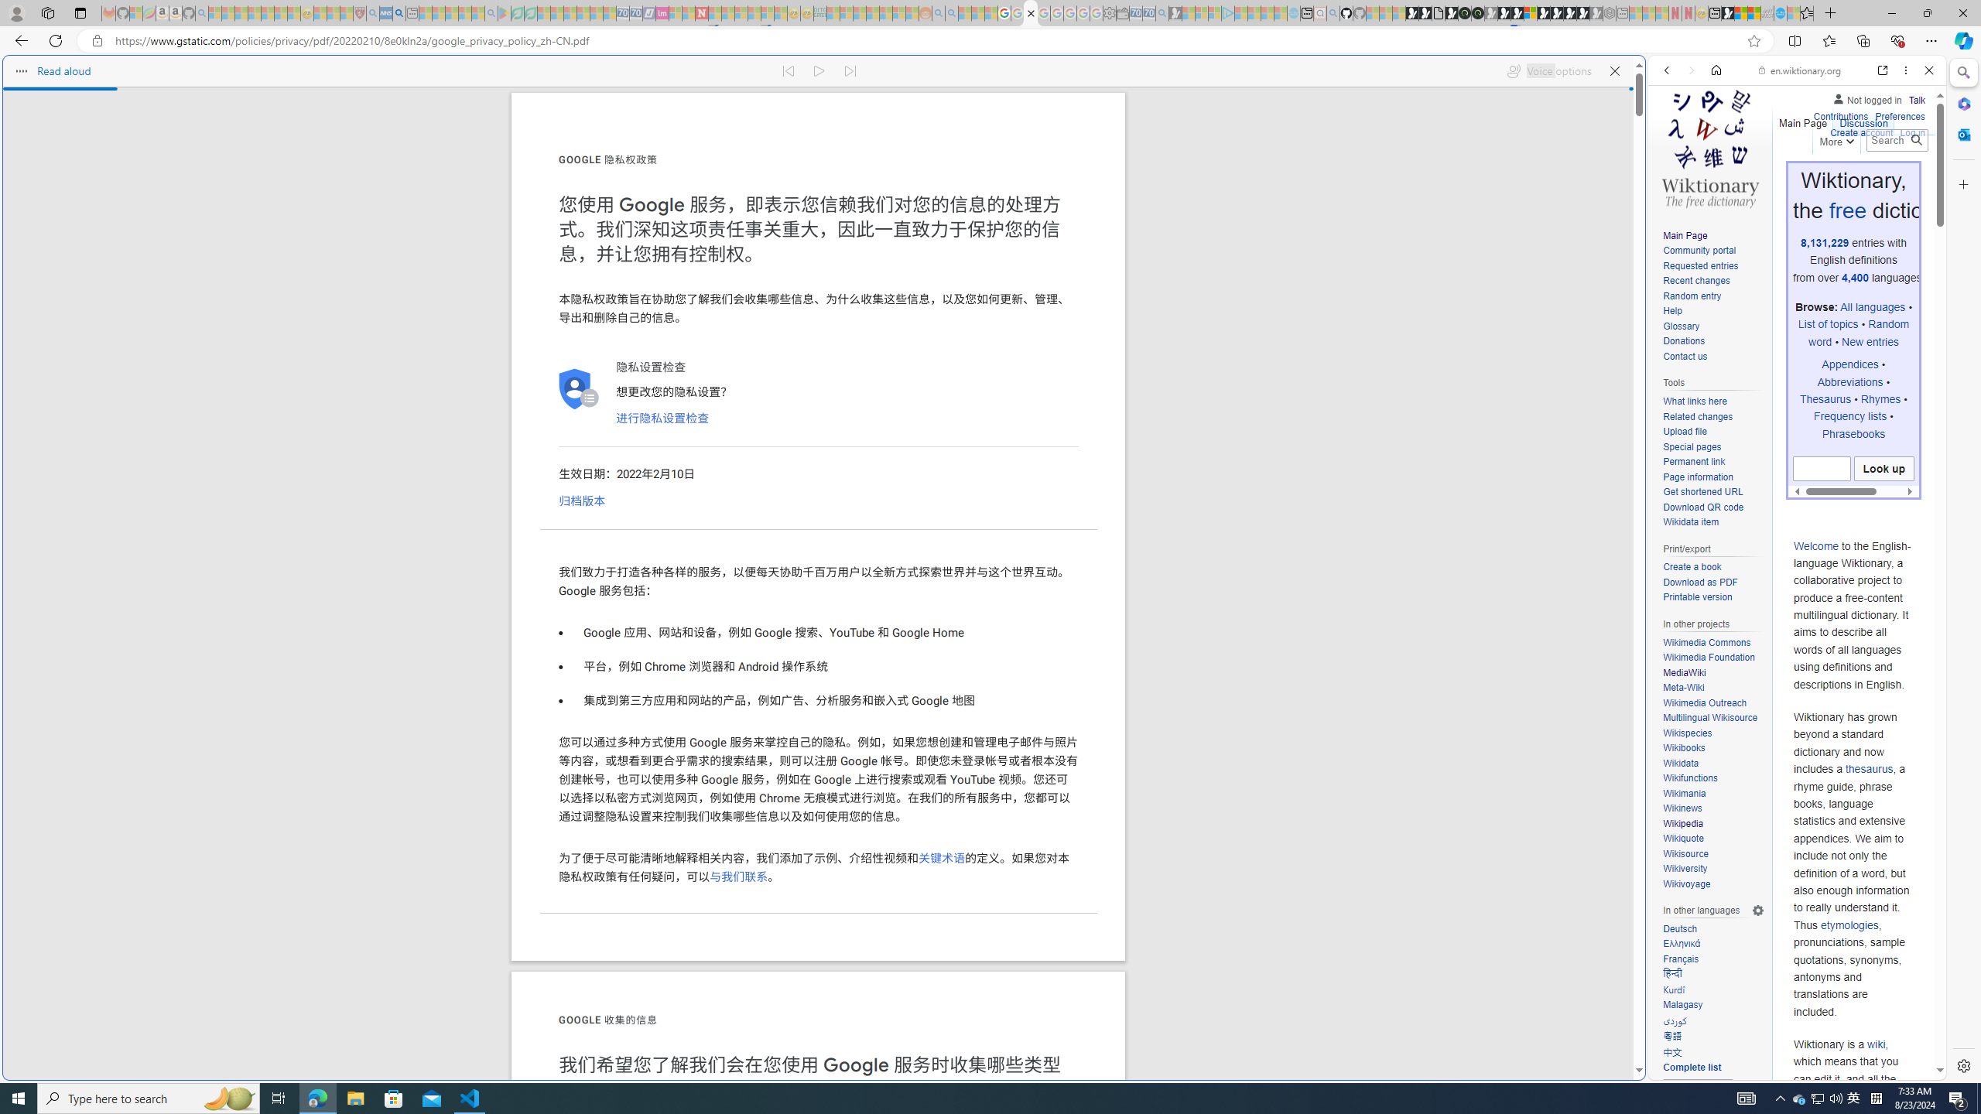 The image size is (1981, 1114). Describe the element at coordinates (1689, 778) in the screenshot. I see `Wikifunctions` at that location.